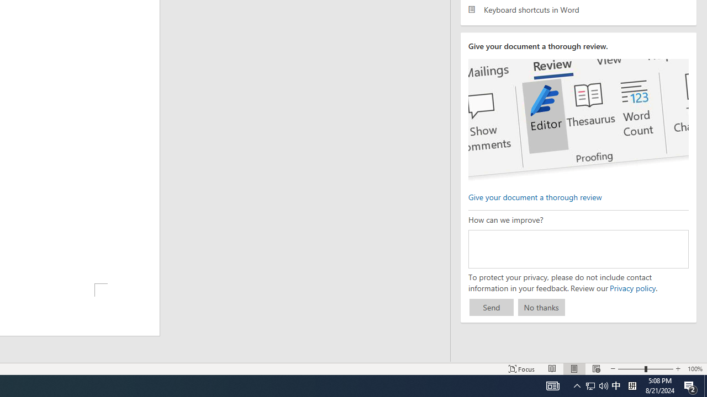 The height and width of the screenshot is (397, 707). Describe the element at coordinates (645, 368) in the screenshot. I see `Zoom` at that location.